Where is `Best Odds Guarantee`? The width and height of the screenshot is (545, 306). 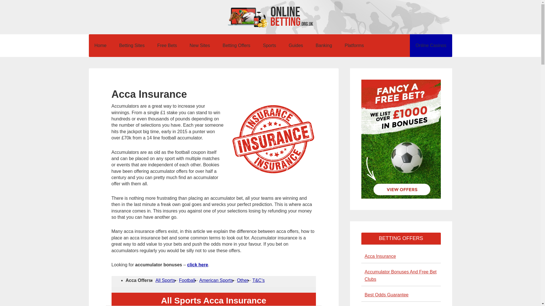
Best Odds Guarantee is located at coordinates (386, 295).